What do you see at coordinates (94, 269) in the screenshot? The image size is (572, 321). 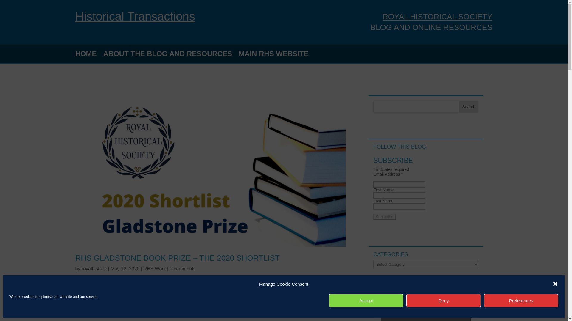 I see `royalhistsoc` at bounding box center [94, 269].